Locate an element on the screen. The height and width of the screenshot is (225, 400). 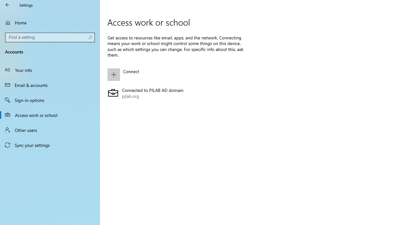
Search box, Find a setting is located at coordinates (50, 37).